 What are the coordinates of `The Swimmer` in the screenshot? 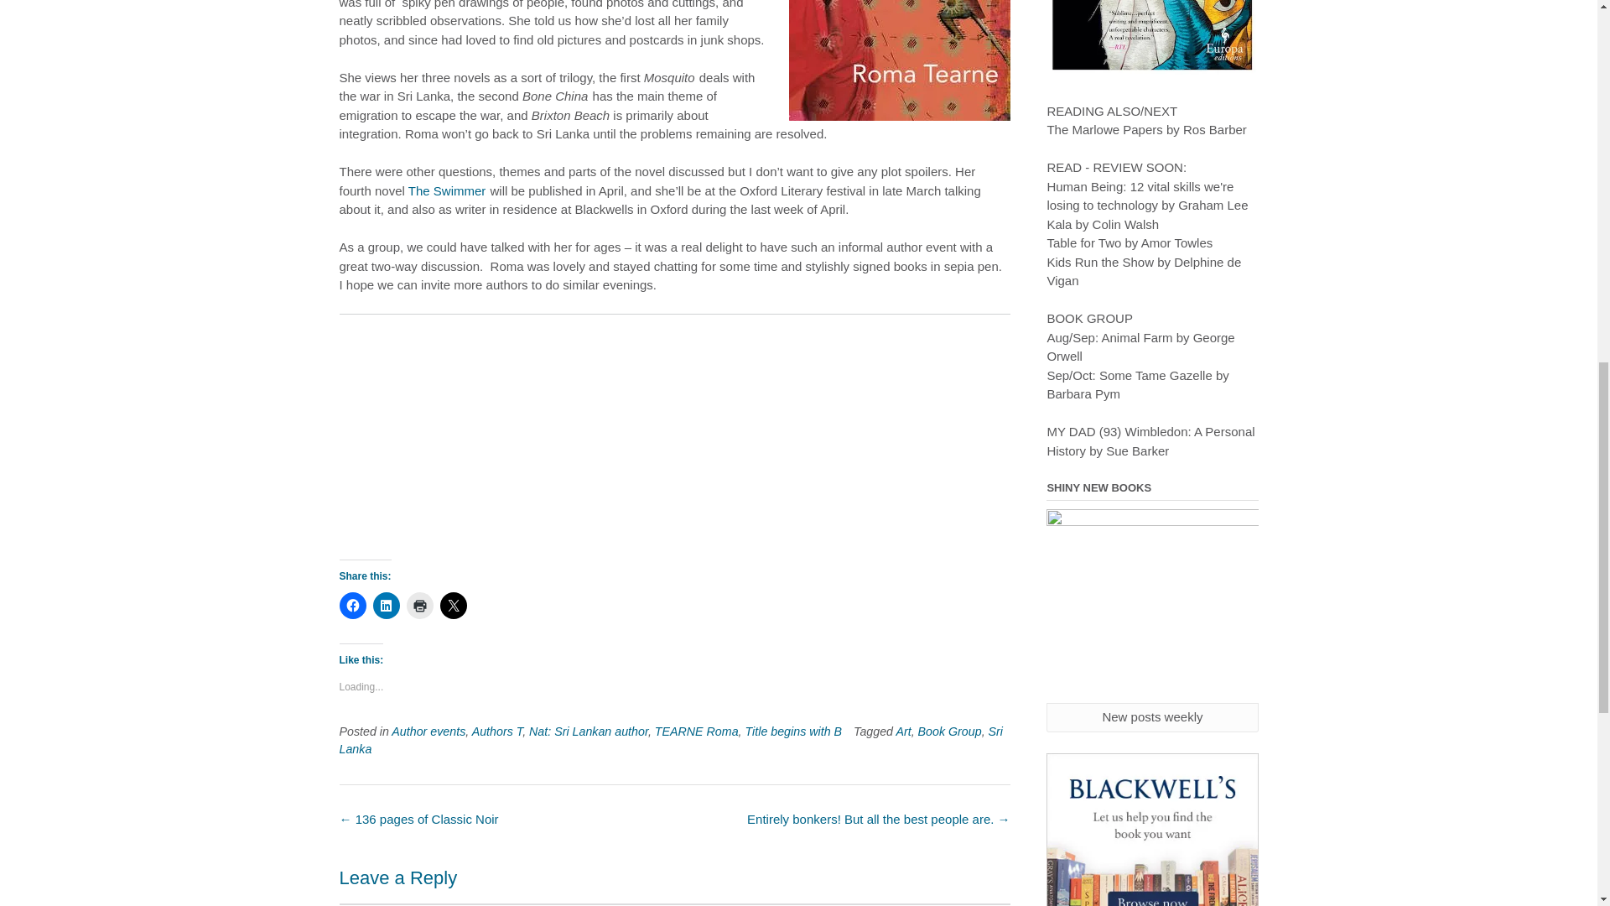 It's located at (447, 191).